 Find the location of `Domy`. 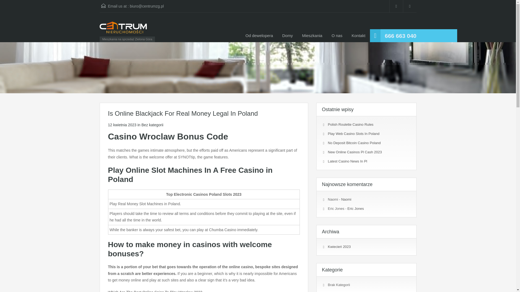

Domy is located at coordinates (288, 36).